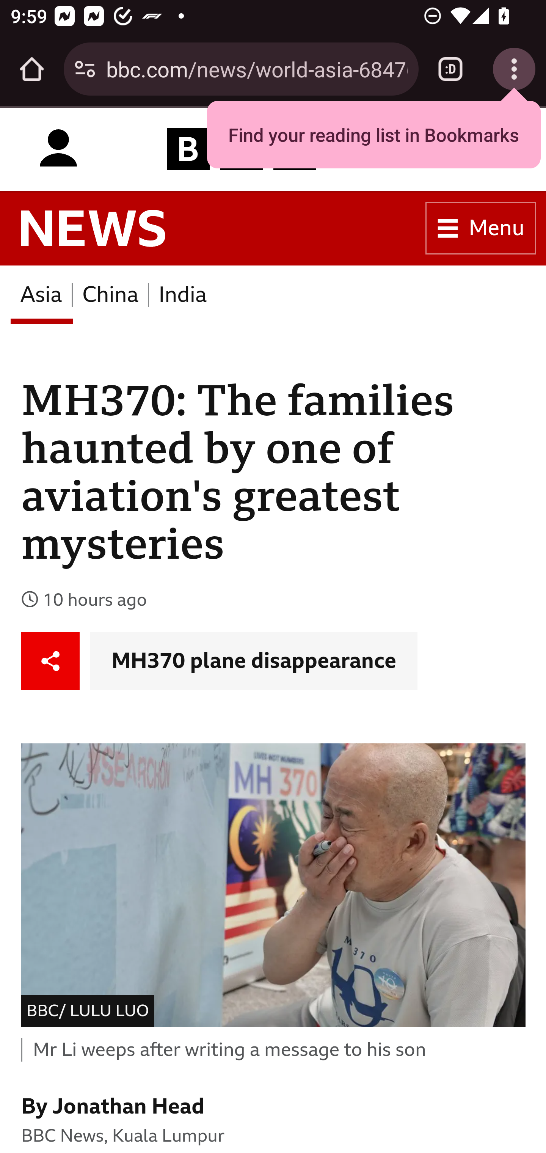 This screenshot has height=1153, width=546. I want to click on India, so click(183, 294).